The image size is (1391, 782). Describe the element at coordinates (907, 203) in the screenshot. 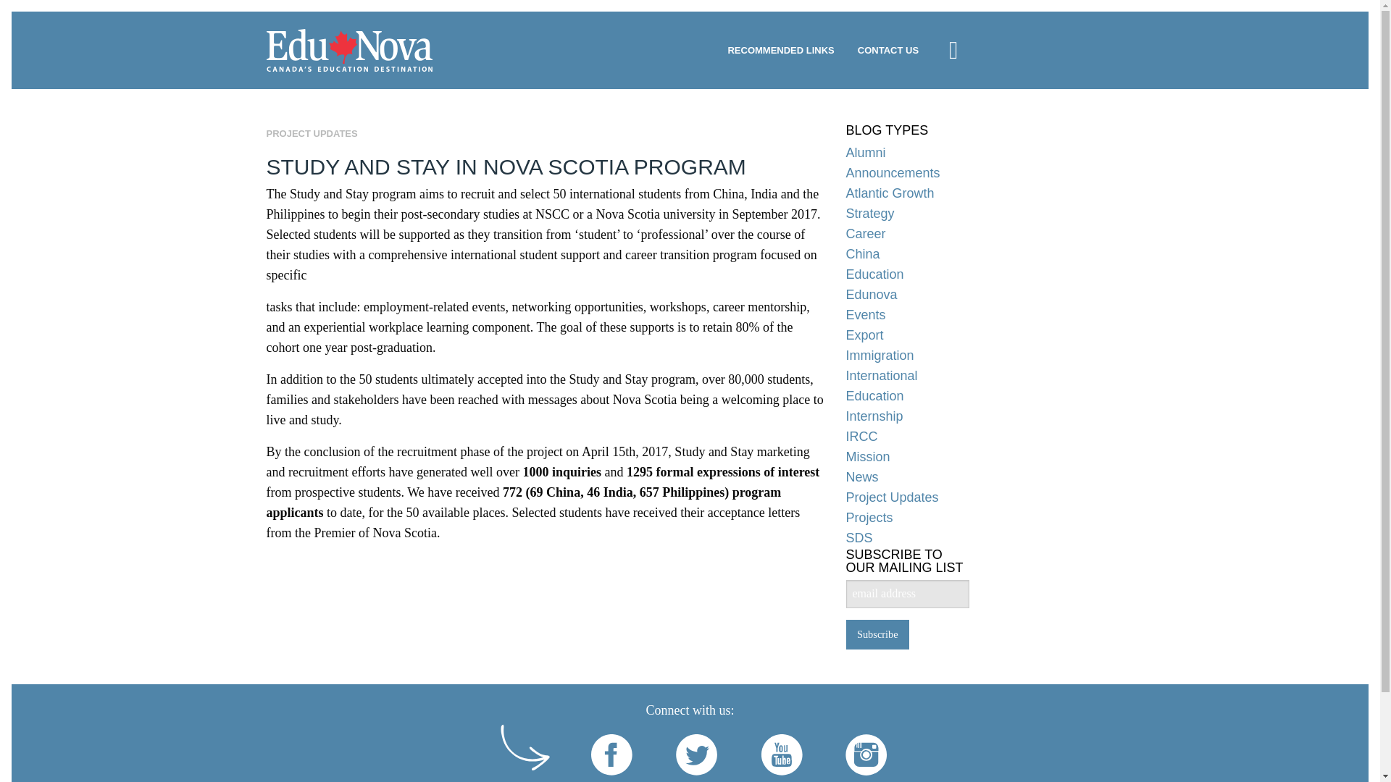

I see `Atlantic growth strategy Tag` at that location.